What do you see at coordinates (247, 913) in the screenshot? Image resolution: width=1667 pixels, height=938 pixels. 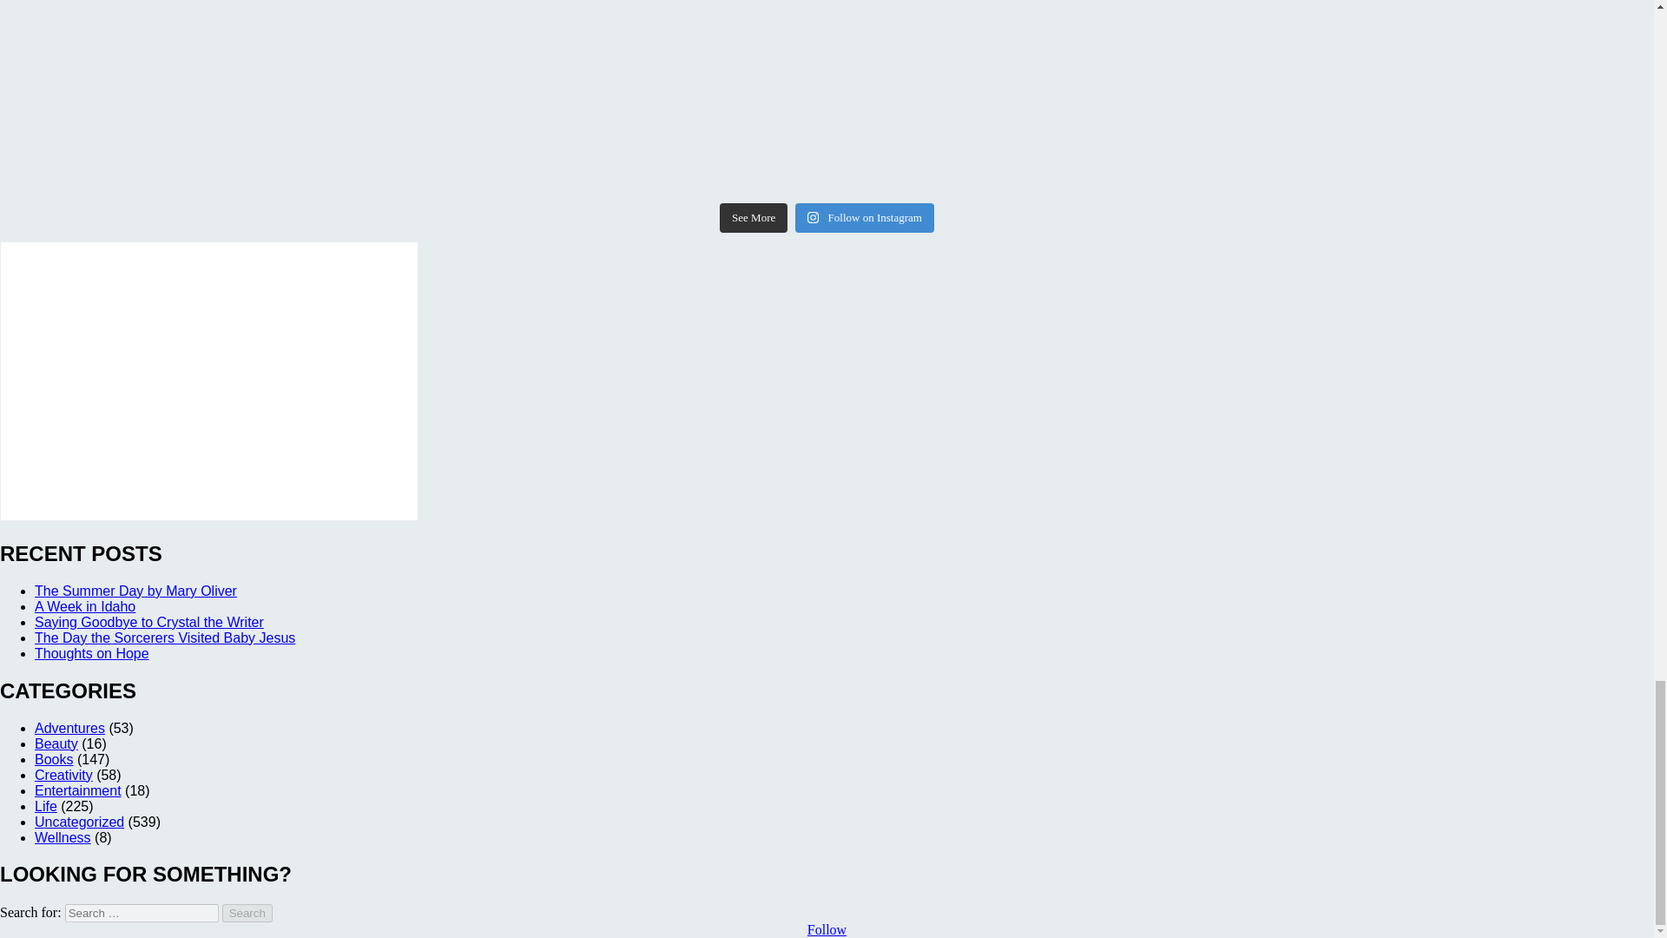 I see `Search` at bounding box center [247, 913].